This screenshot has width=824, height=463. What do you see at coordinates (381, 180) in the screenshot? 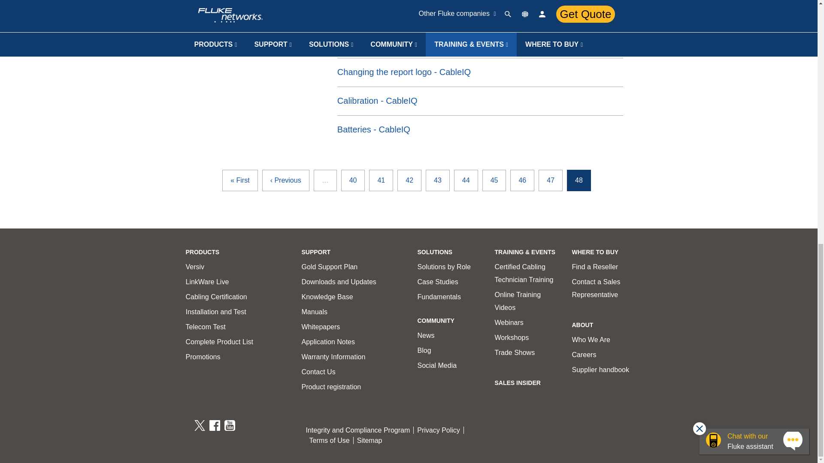
I see `Go to page 41` at bounding box center [381, 180].